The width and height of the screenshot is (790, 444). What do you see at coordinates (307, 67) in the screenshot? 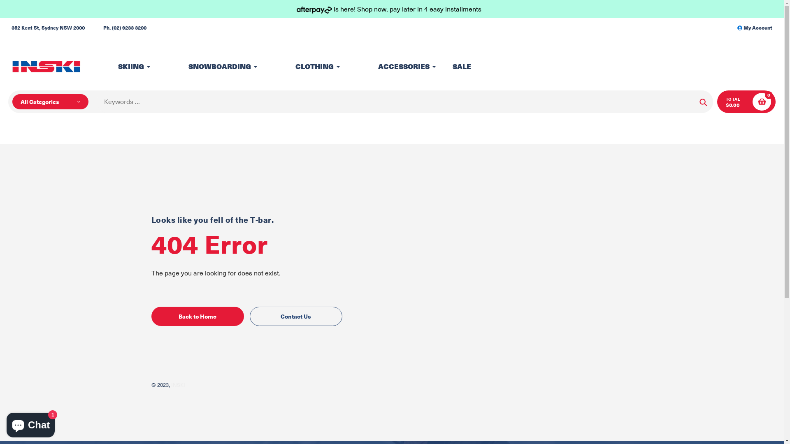
I see `             CLOTHING` at bounding box center [307, 67].